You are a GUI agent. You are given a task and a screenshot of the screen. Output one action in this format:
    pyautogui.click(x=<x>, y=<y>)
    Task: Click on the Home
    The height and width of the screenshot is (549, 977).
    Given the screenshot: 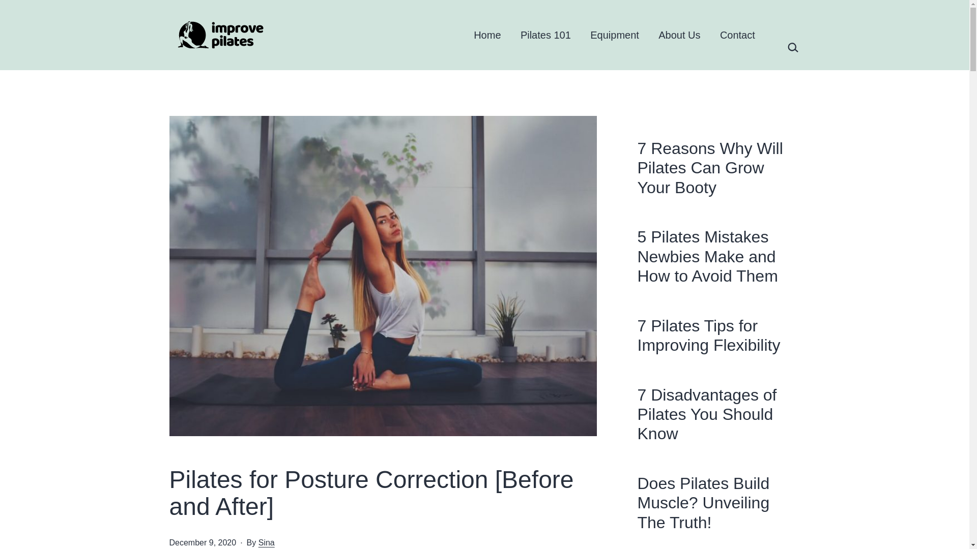 What is the action you would take?
    pyautogui.click(x=487, y=35)
    